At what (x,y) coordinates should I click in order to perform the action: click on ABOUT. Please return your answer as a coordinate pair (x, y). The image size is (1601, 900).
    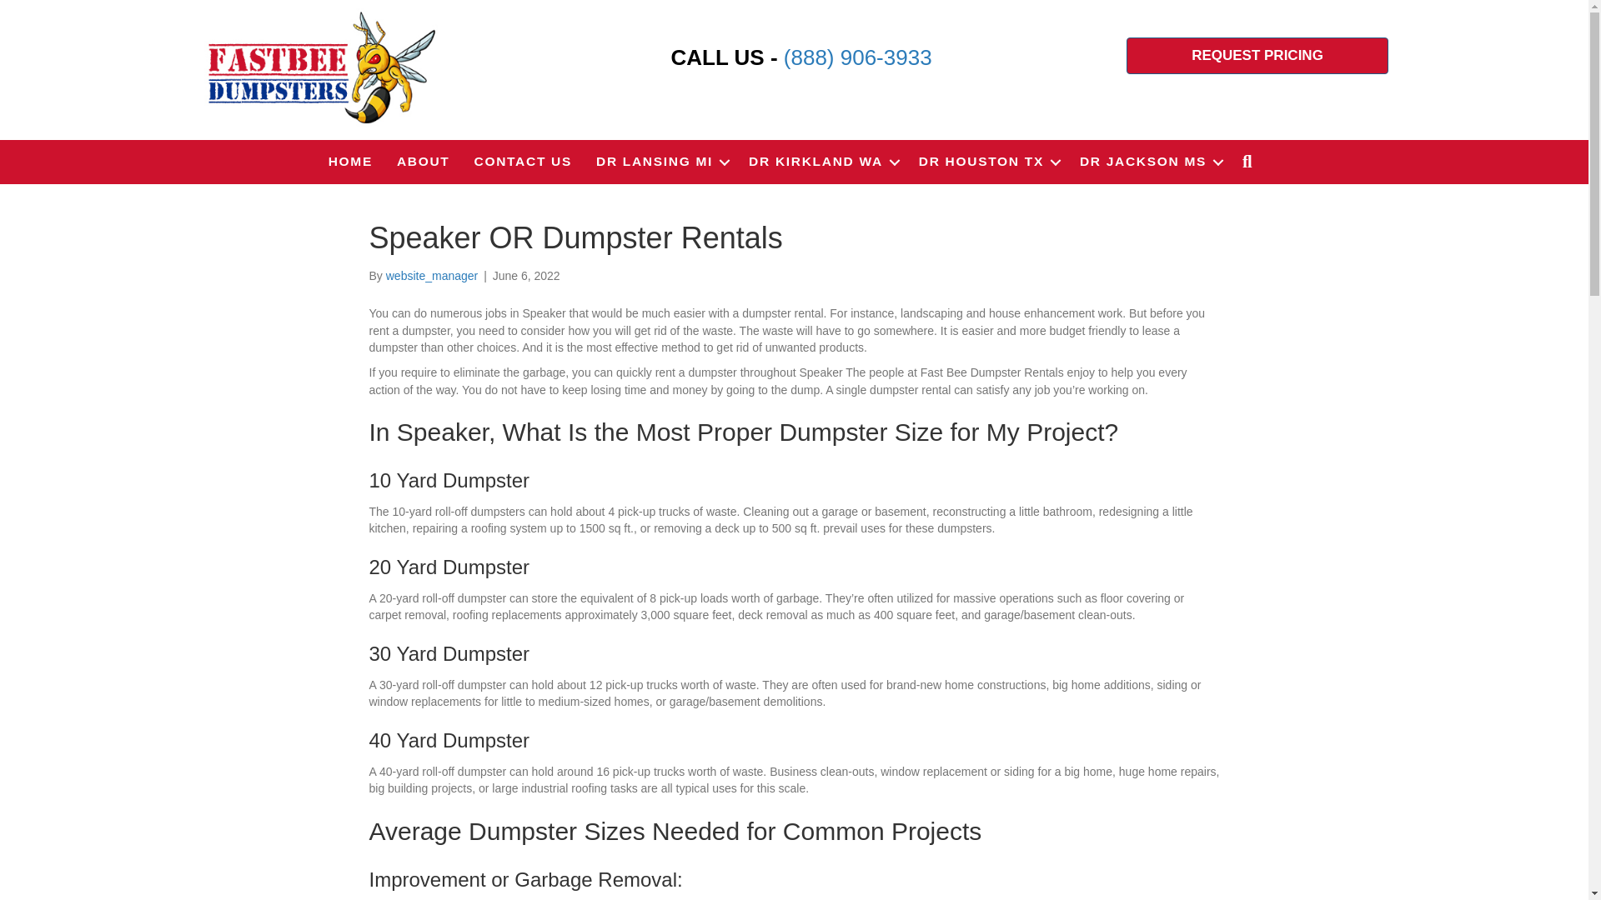
    Looking at the image, I should click on (424, 162).